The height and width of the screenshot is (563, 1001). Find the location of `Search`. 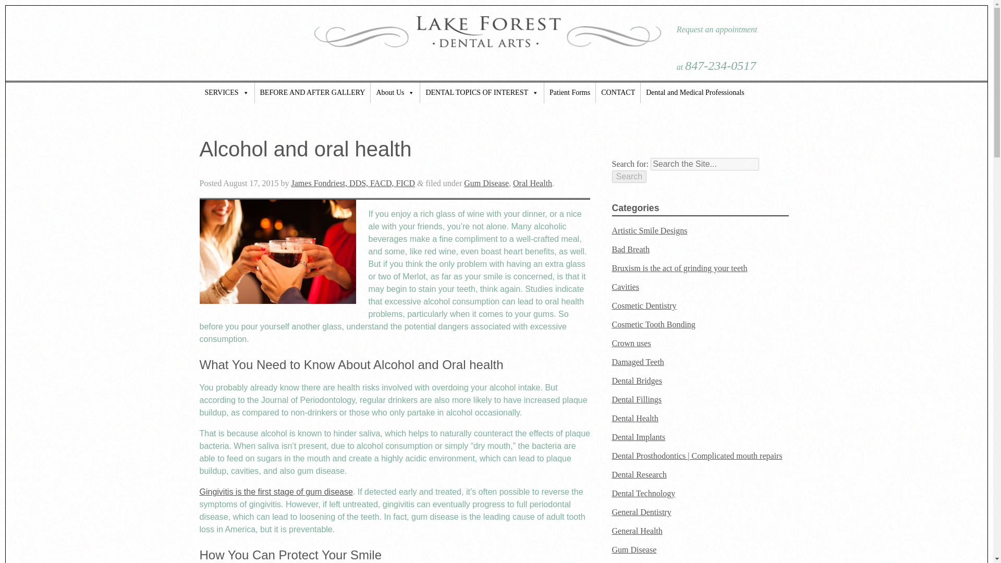

Search is located at coordinates (629, 177).